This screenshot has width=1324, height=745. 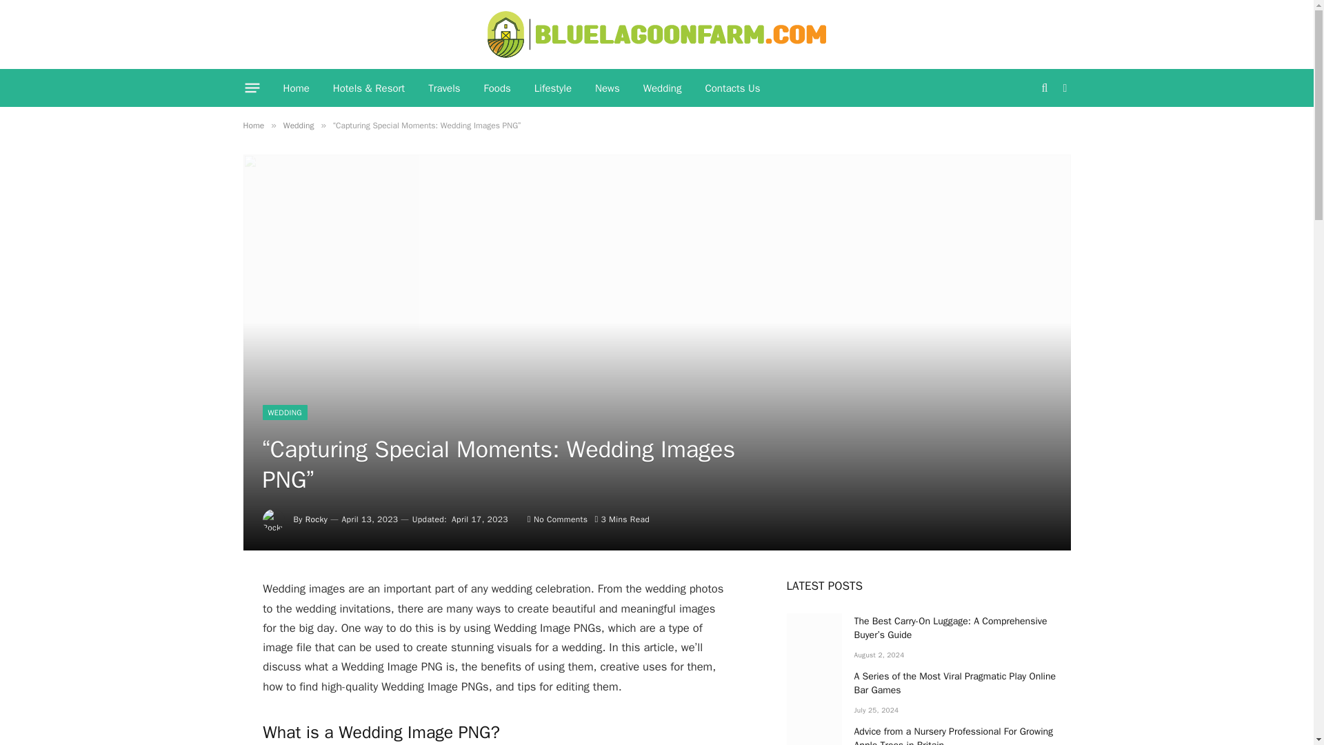 What do you see at coordinates (498, 88) in the screenshot?
I see `Foods` at bounding box center [498, 88].